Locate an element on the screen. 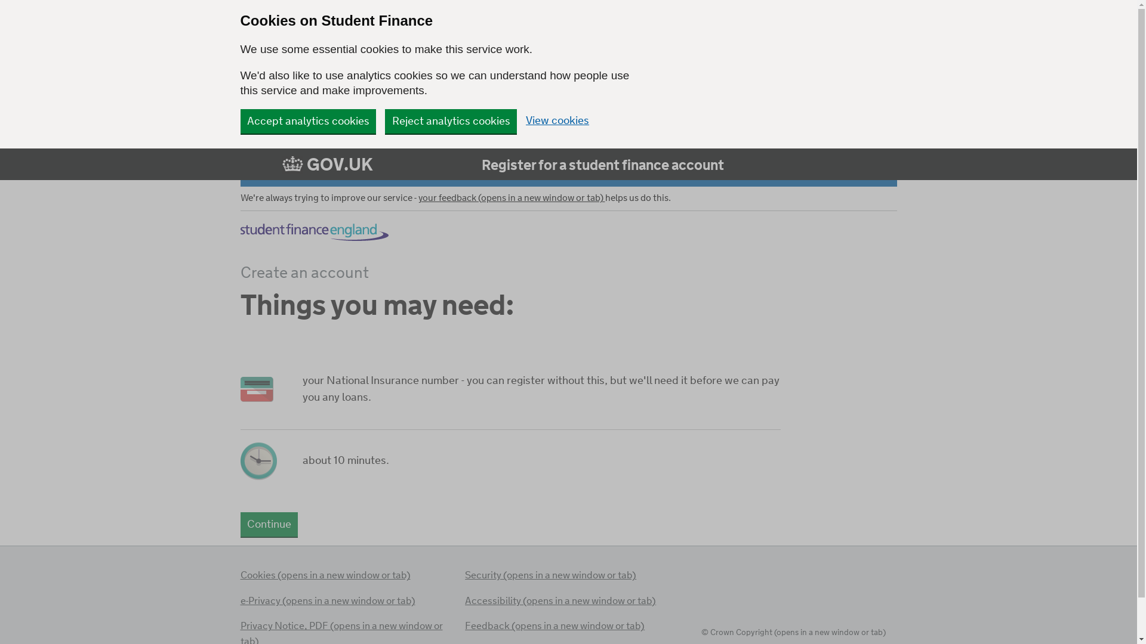 The width and height of the screenshot is (1146, 644). View cookies is located at coordinates (557, 122).